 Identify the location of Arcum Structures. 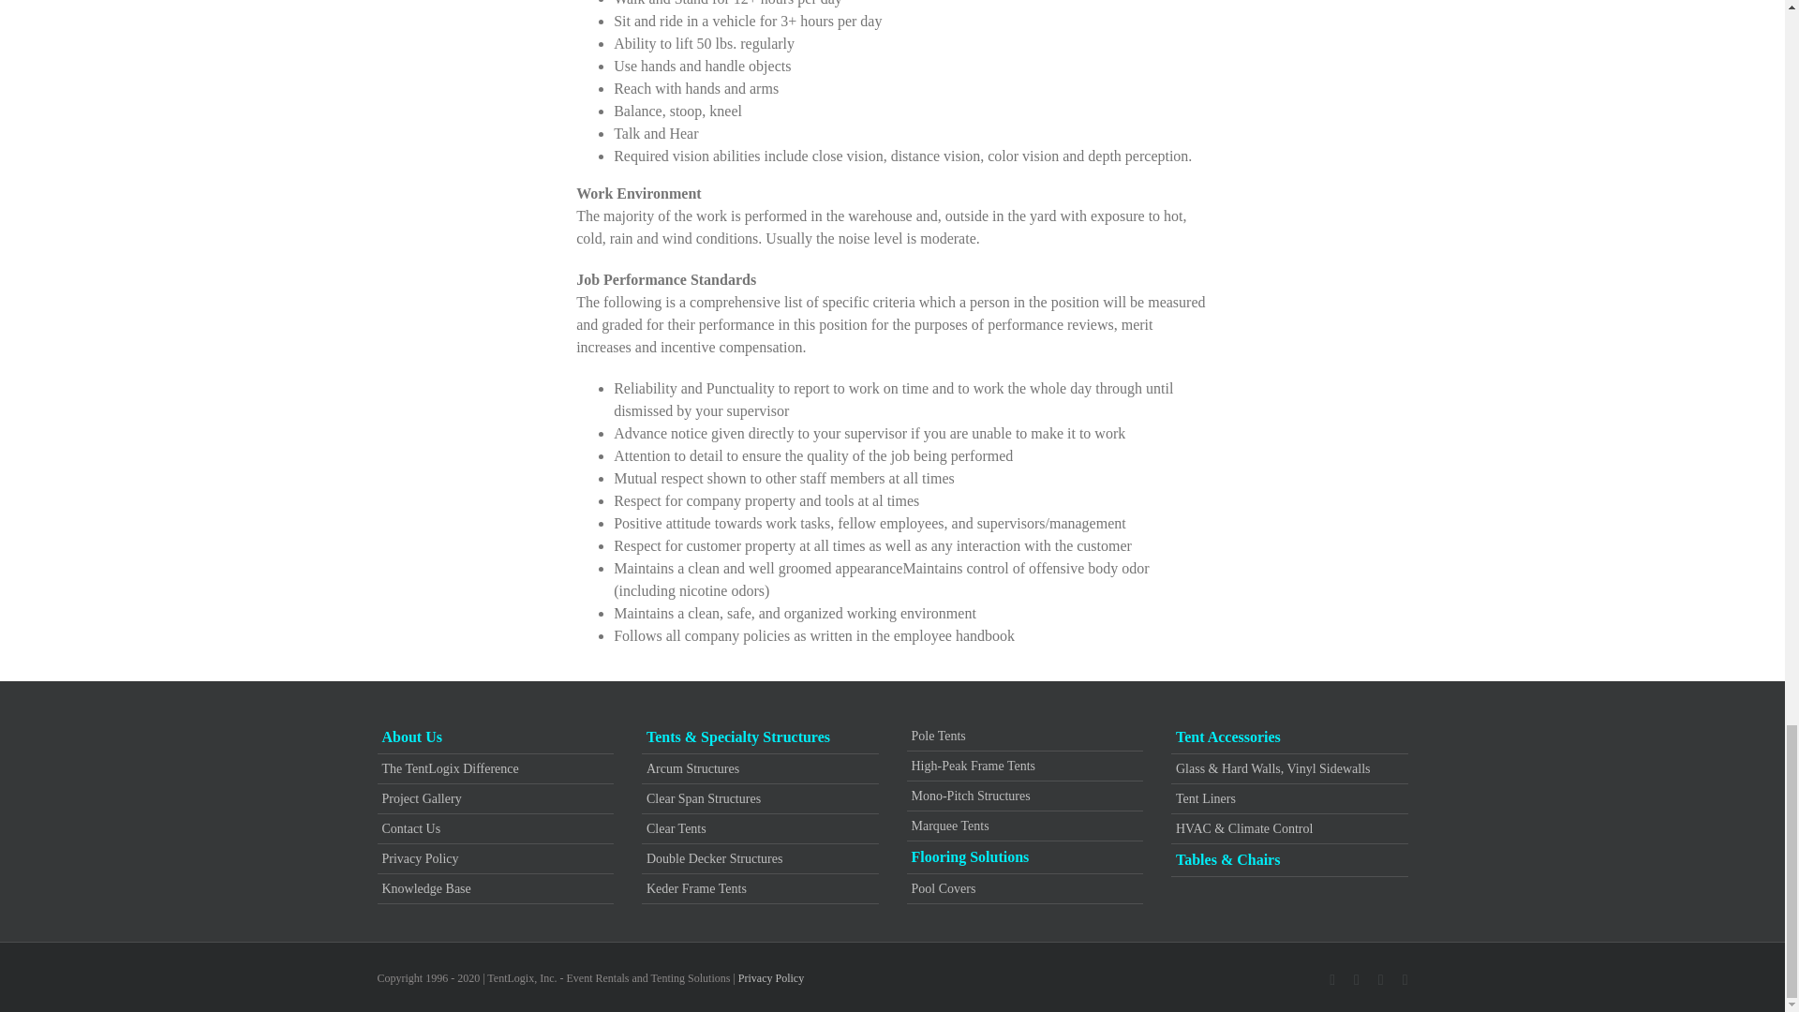
(760, 768).